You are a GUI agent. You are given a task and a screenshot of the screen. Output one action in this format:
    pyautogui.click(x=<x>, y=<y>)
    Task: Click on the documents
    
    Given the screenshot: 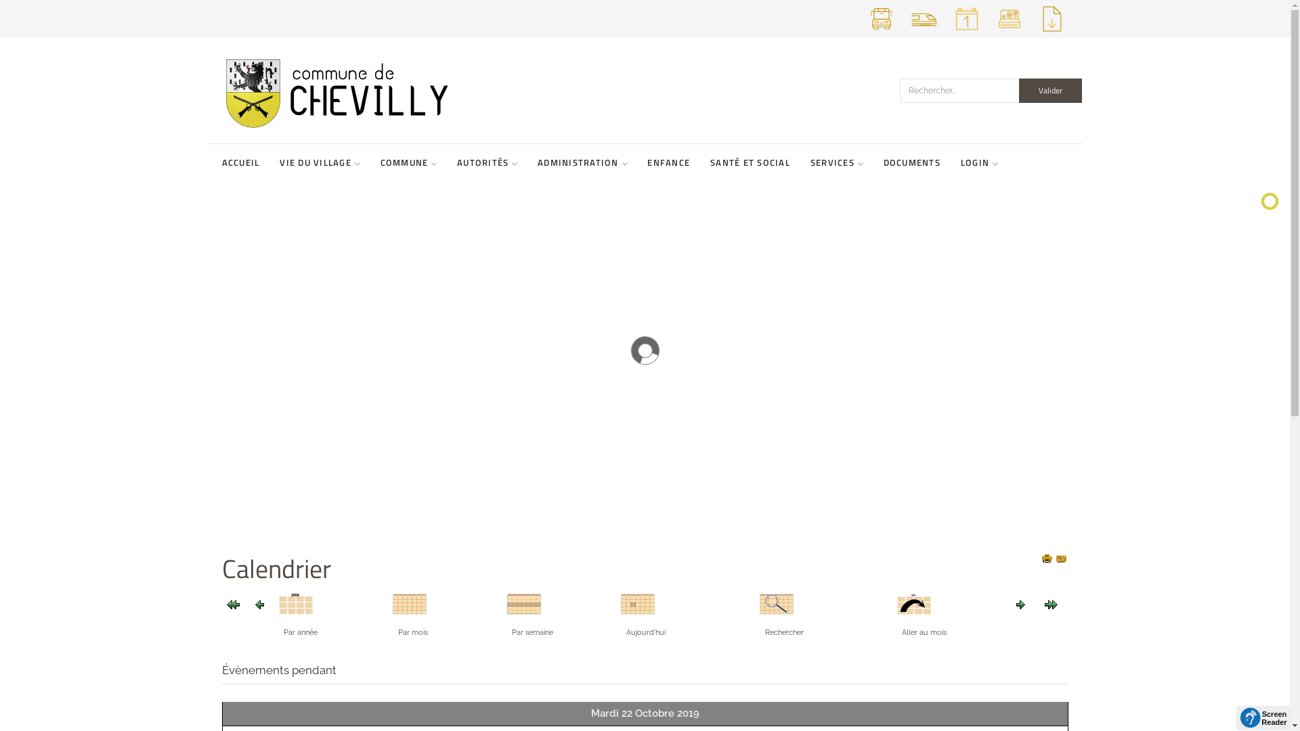 What is the action you would take?
    pyautogui.click(x=1052, y=32)
    